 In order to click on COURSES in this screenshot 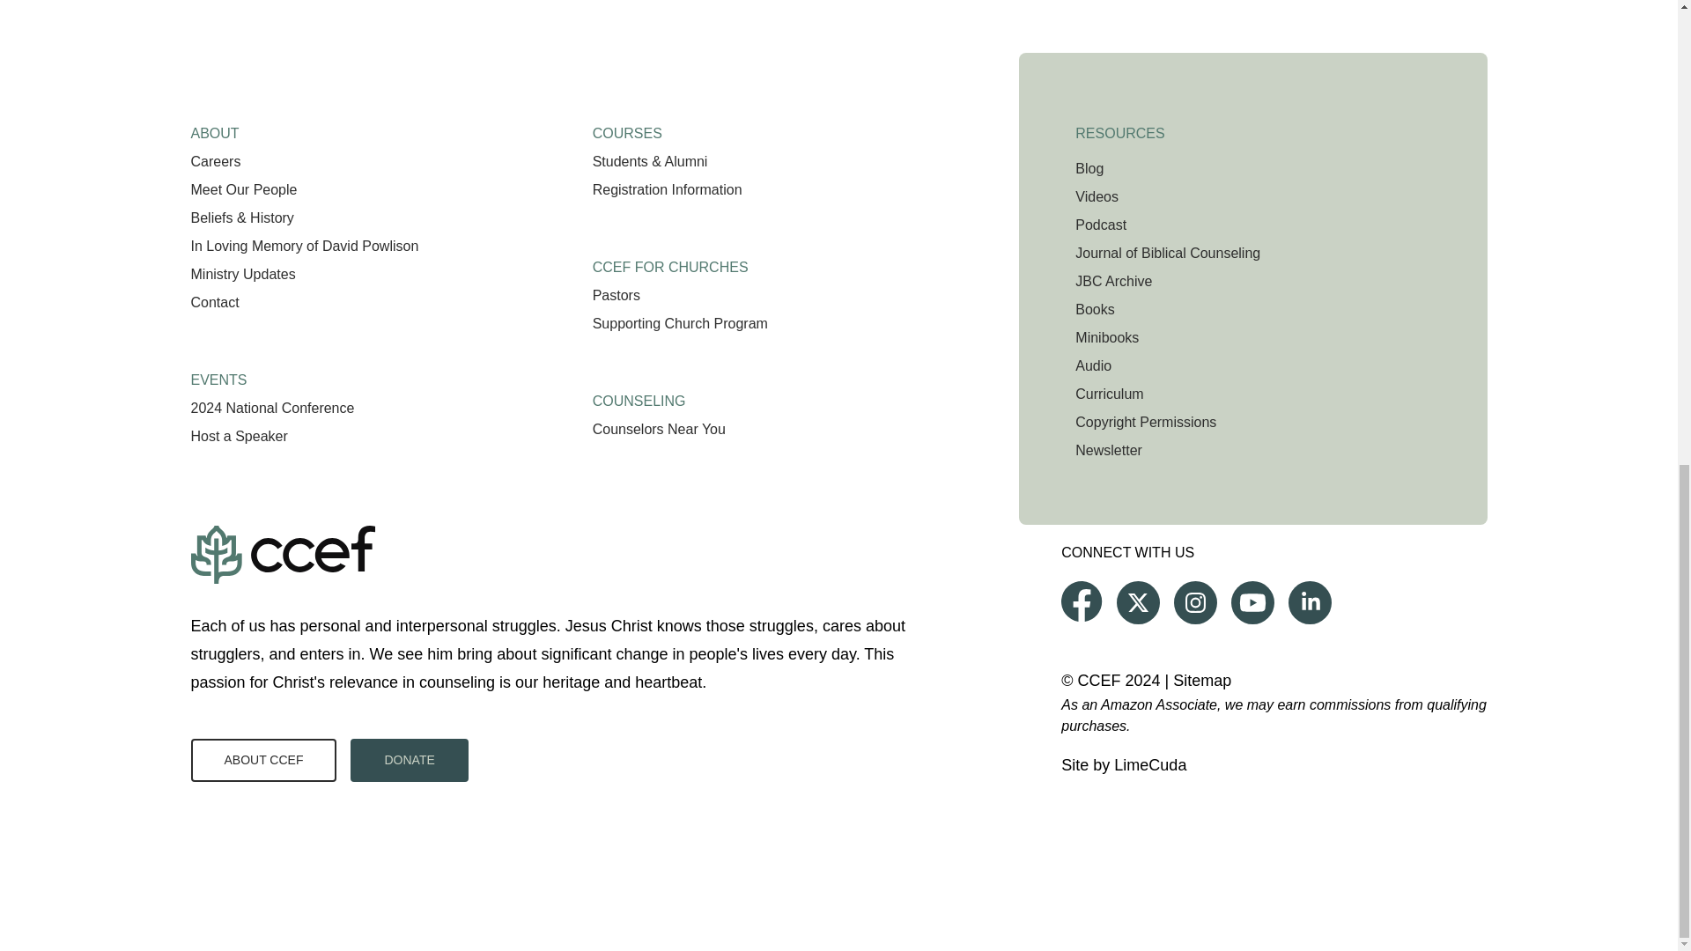, I will do `click(627, 127)`.